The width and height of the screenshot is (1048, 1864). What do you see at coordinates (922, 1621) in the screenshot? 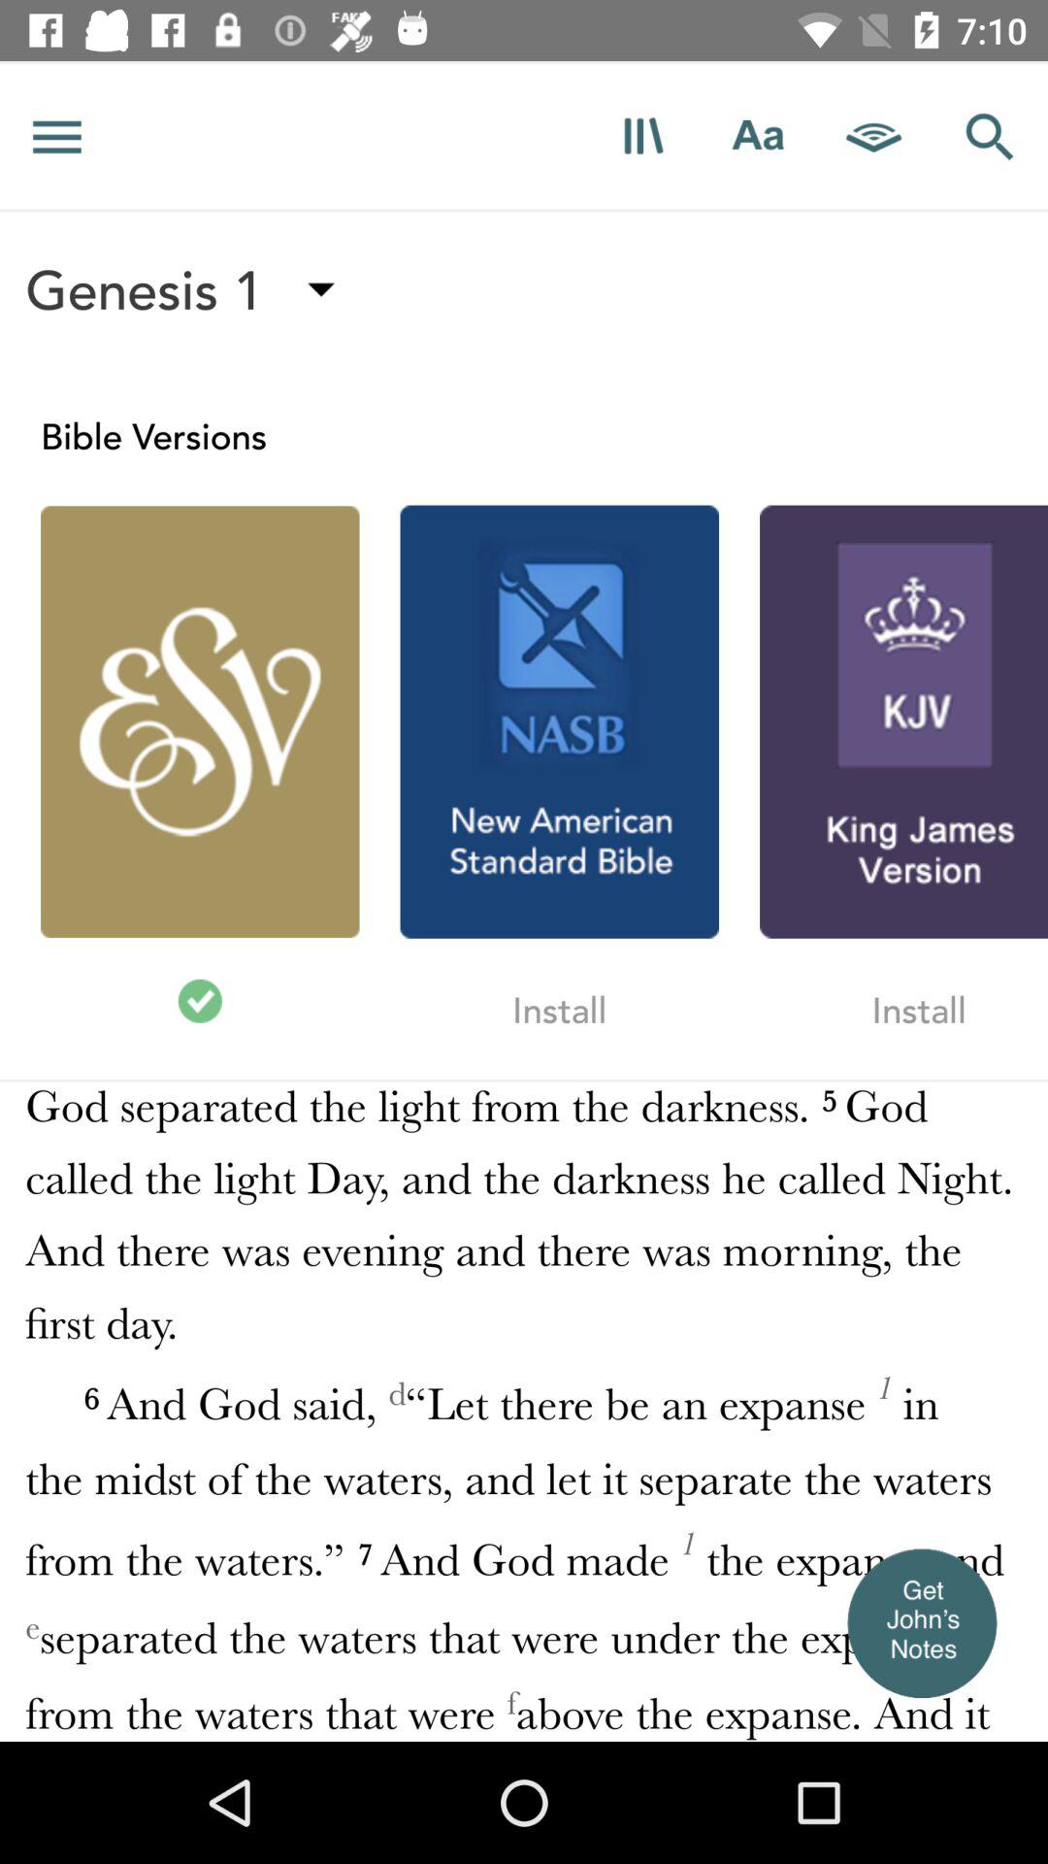
I see `tap item at the bottom right corner` at bounding box center [922, 1621].